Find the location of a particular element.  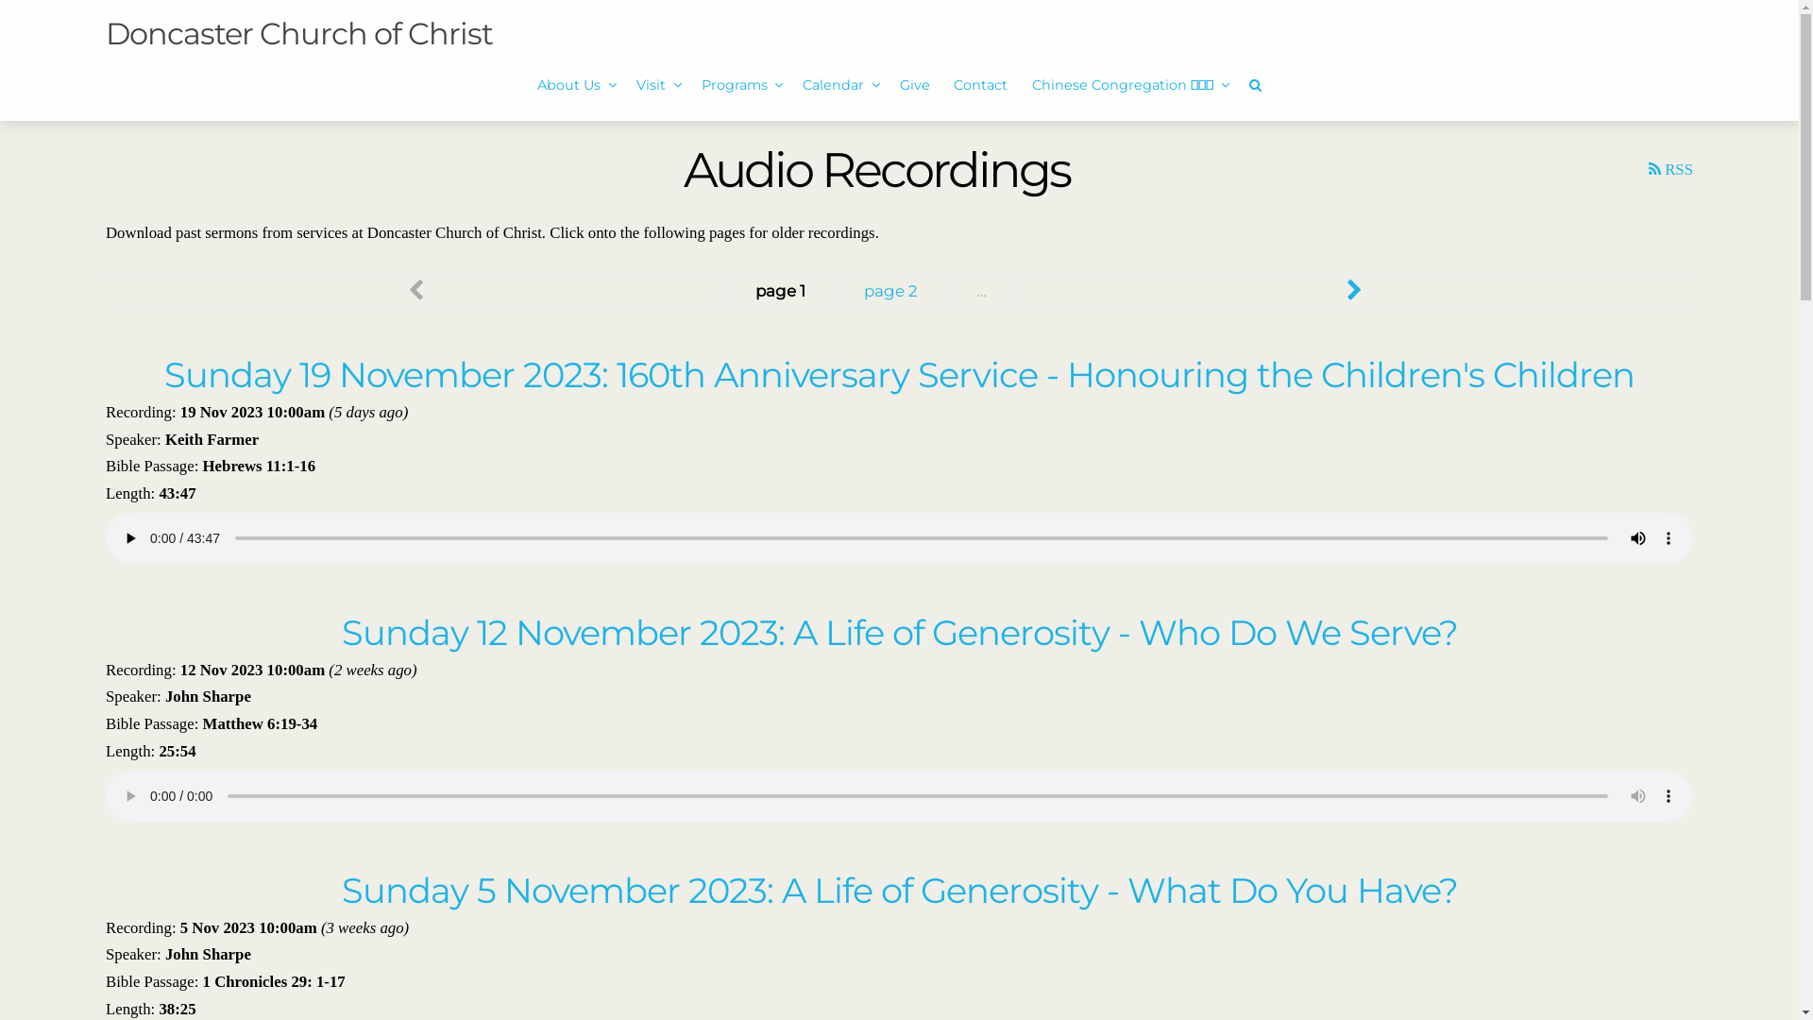

Doncaster Church of Christ is located at coordinates (299, 32).